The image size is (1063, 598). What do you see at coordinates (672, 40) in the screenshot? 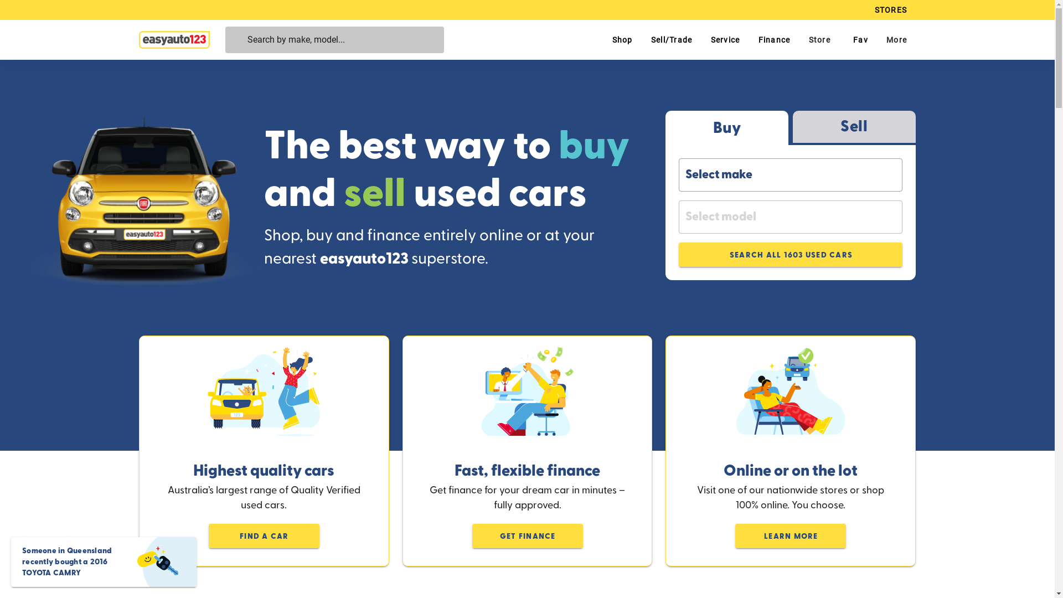
I see `Sell/Trade` at bounding box center [672, 40].